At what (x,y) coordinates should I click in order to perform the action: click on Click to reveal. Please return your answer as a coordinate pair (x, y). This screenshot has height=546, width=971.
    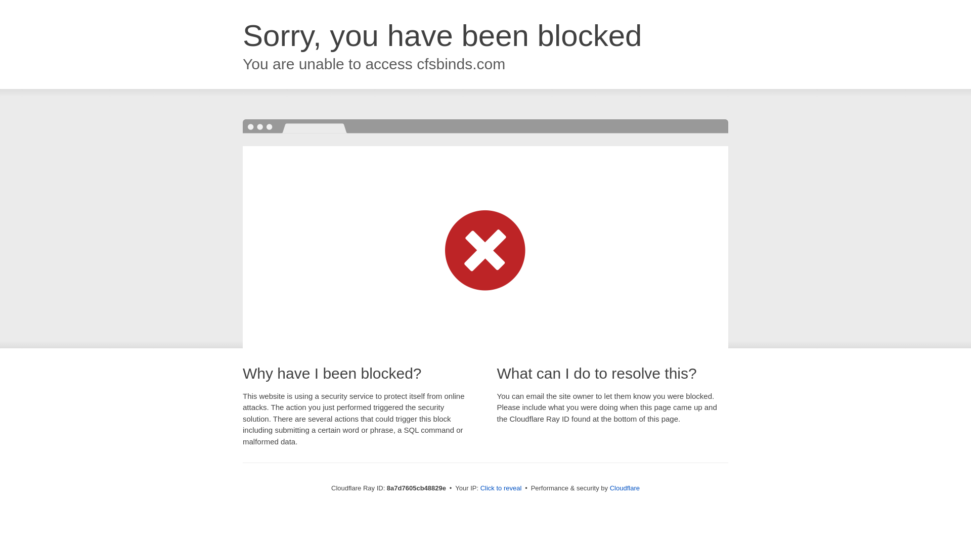
    Looking at the image, I should click on (501, 488).